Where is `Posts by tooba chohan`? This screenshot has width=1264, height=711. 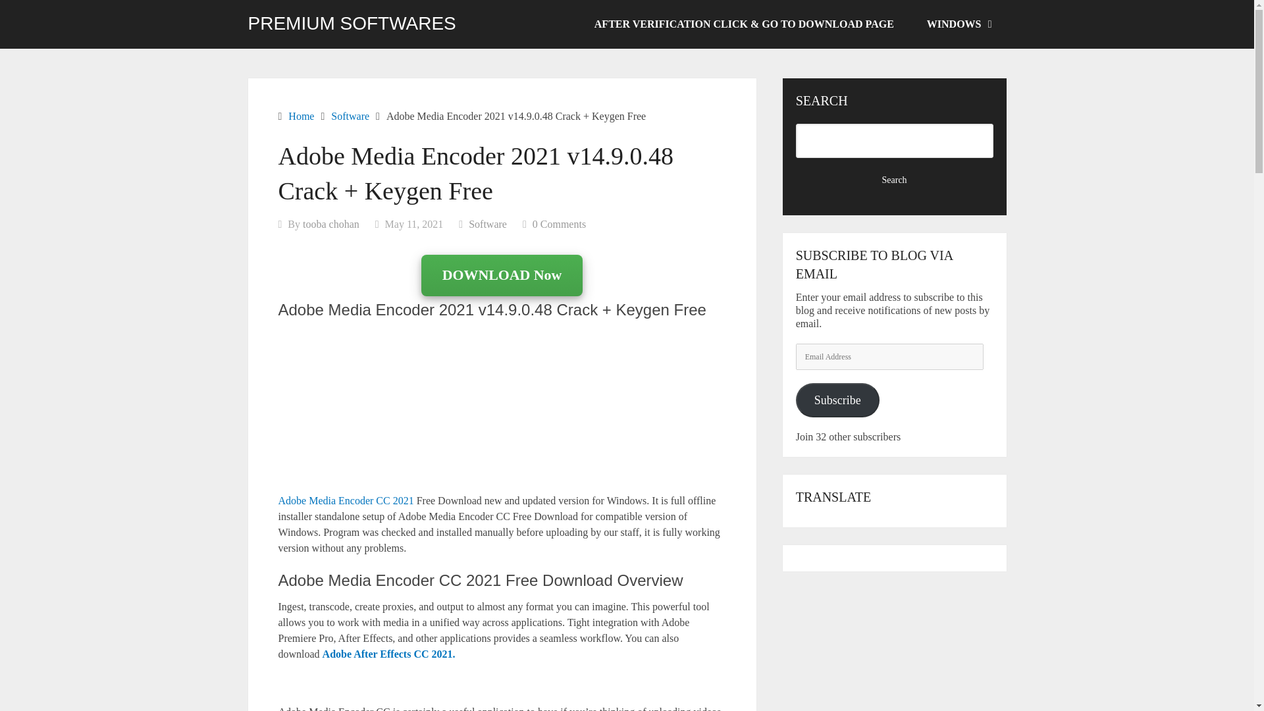 Posts by tooba chohan is located at coordinates (330, 224).